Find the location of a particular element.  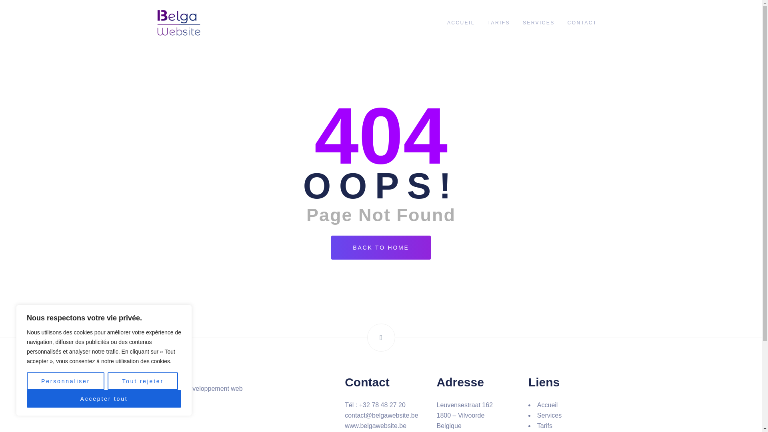

SERVICES is located at coordinates (539, 23).